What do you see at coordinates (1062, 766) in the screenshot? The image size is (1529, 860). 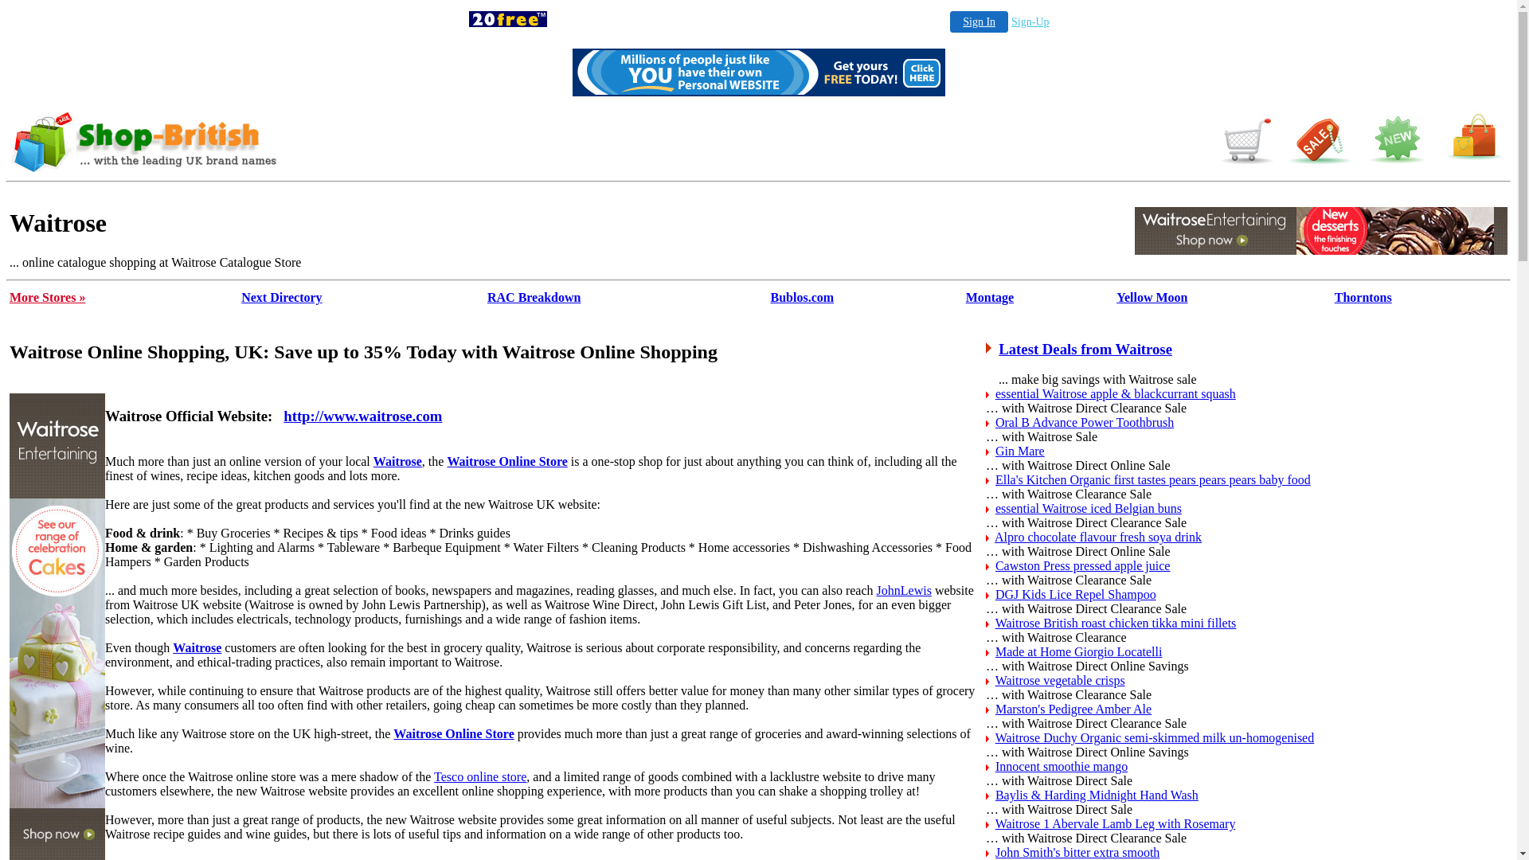 I see `Innocent smoothie mango` at bounding box center [1062, 766].